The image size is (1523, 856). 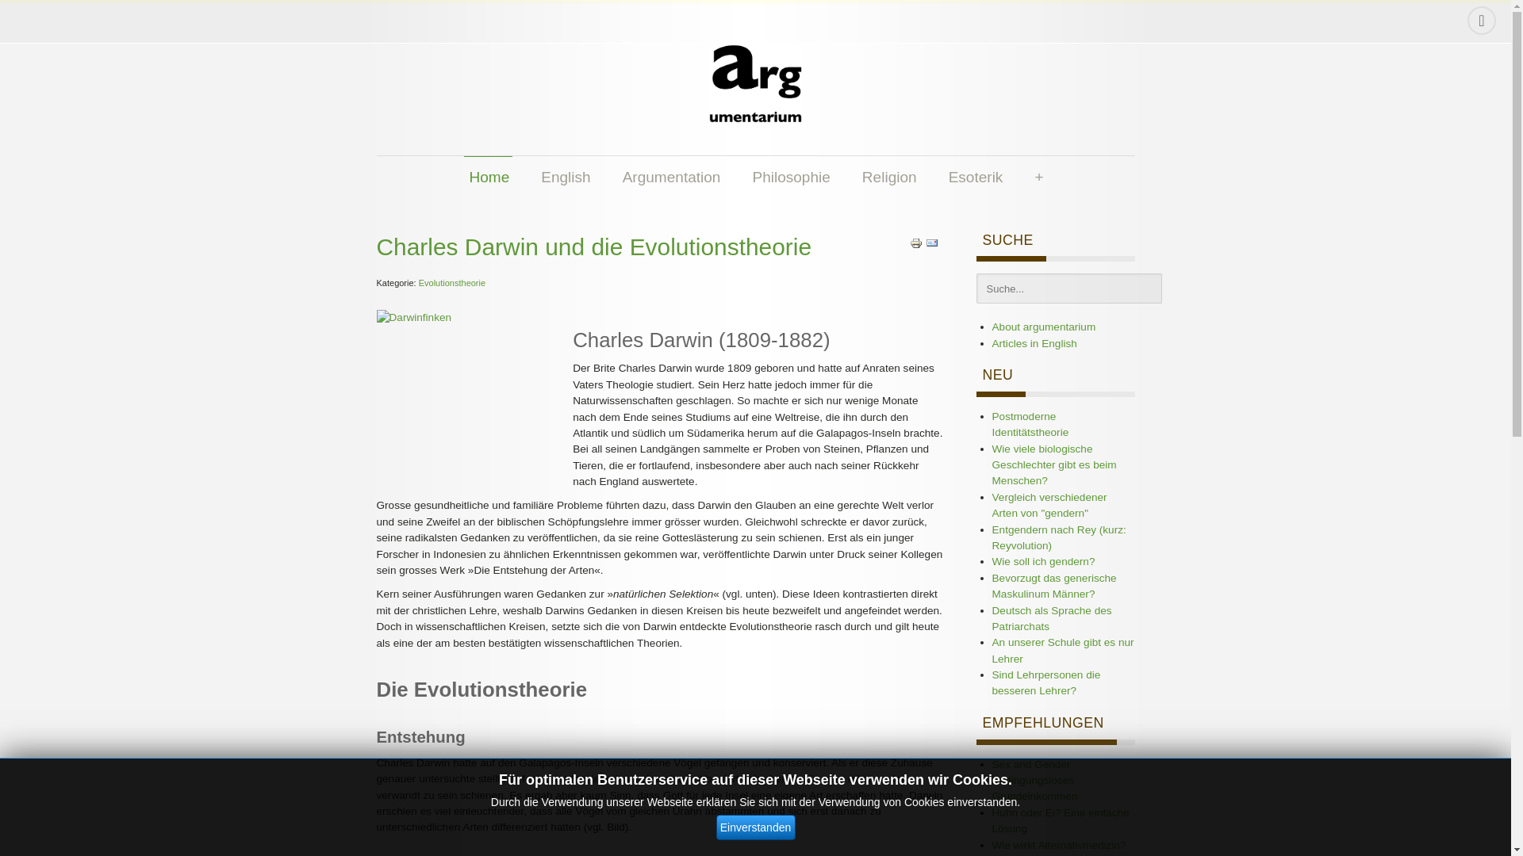 I want to click on +, so click(x=1038, y=178).